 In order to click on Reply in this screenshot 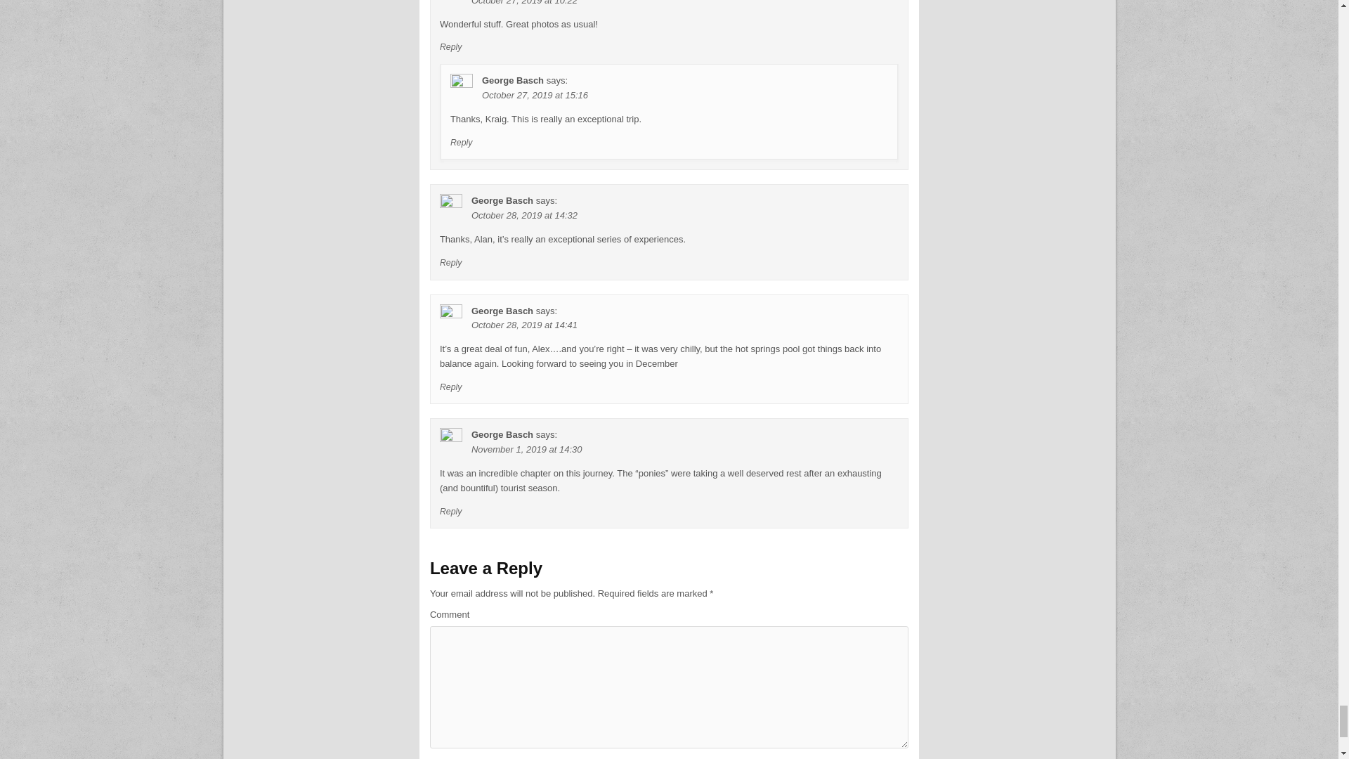, I will do `click(451, 387)`.